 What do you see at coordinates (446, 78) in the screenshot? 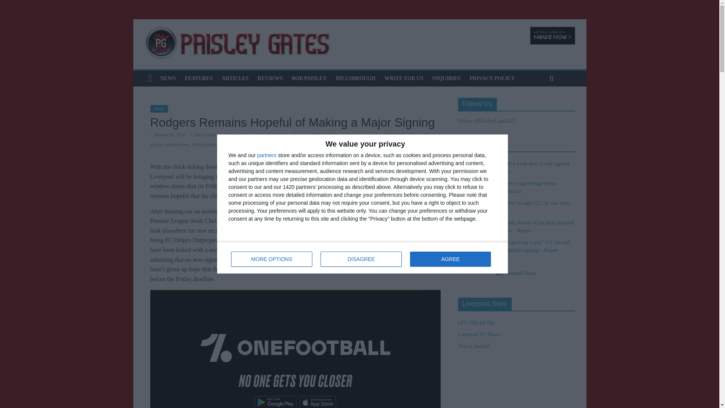
I see `INQUIRIES` at bounding box center [446, 78].